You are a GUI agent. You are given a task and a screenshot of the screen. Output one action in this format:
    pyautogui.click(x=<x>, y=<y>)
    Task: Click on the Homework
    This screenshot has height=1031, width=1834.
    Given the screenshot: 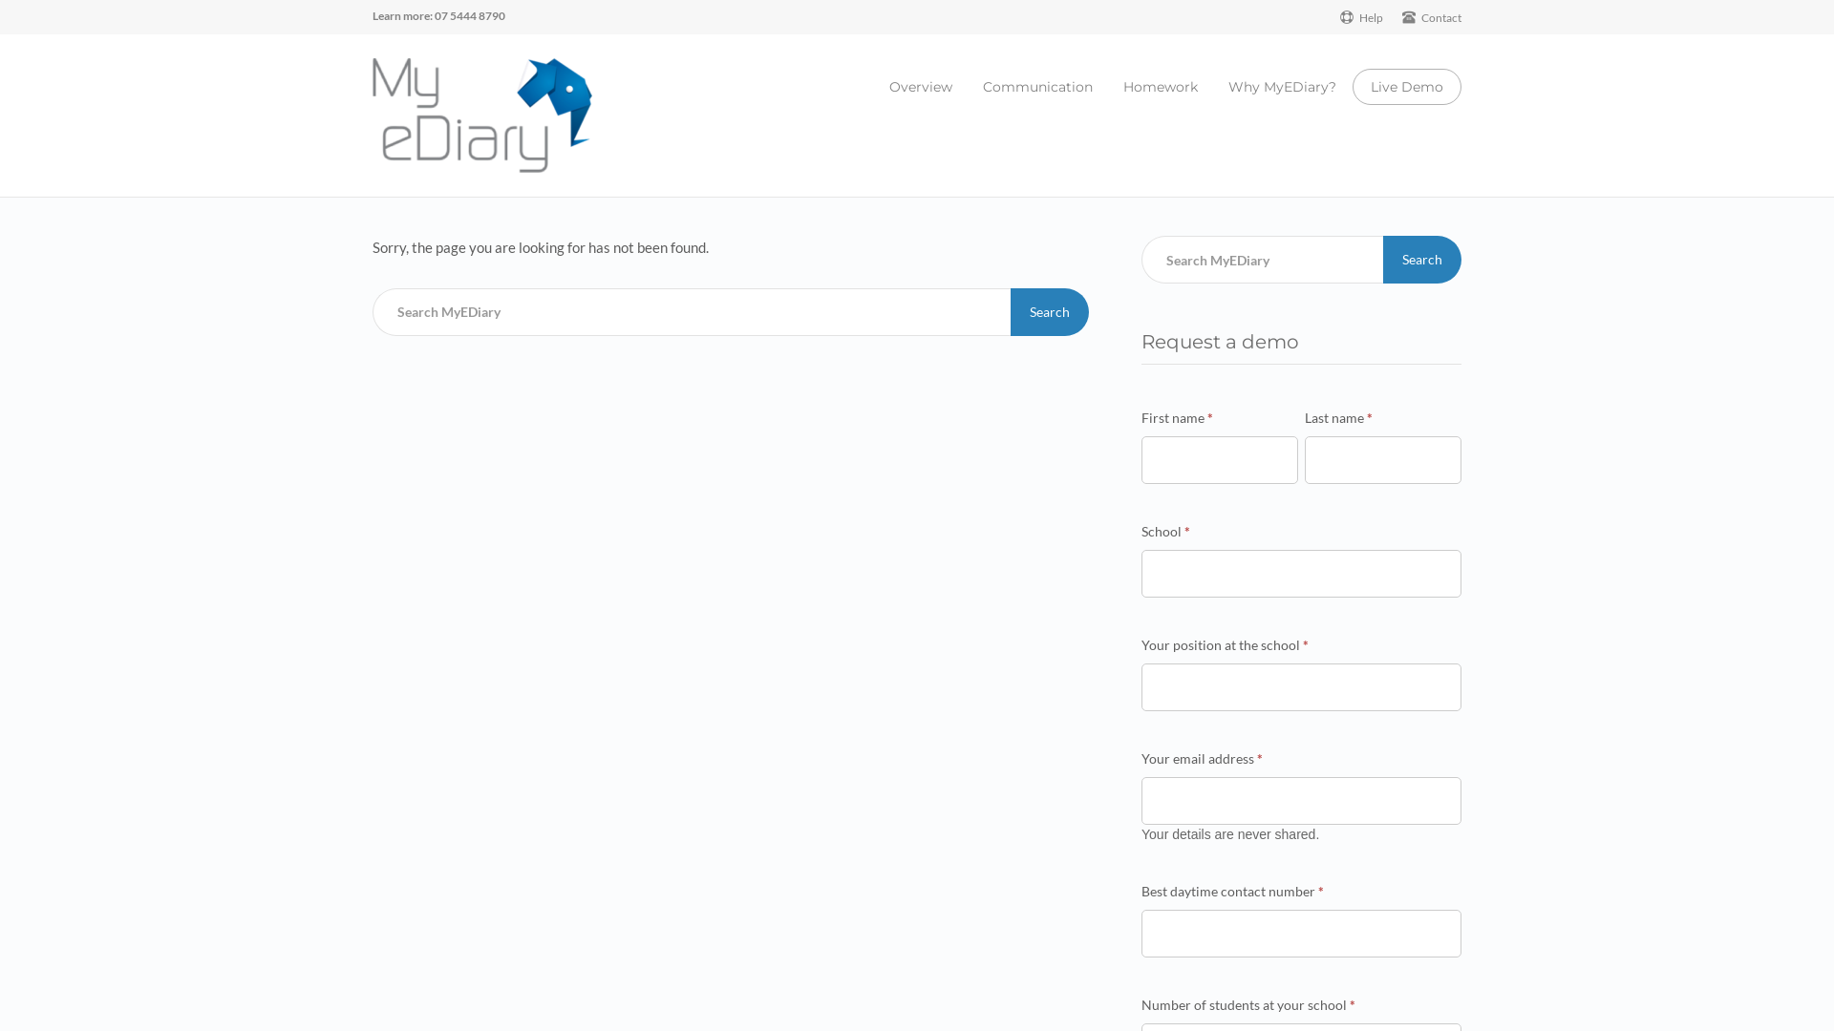 What is the action you would take?
    pyautogui.click(x=1161, y=87)
    